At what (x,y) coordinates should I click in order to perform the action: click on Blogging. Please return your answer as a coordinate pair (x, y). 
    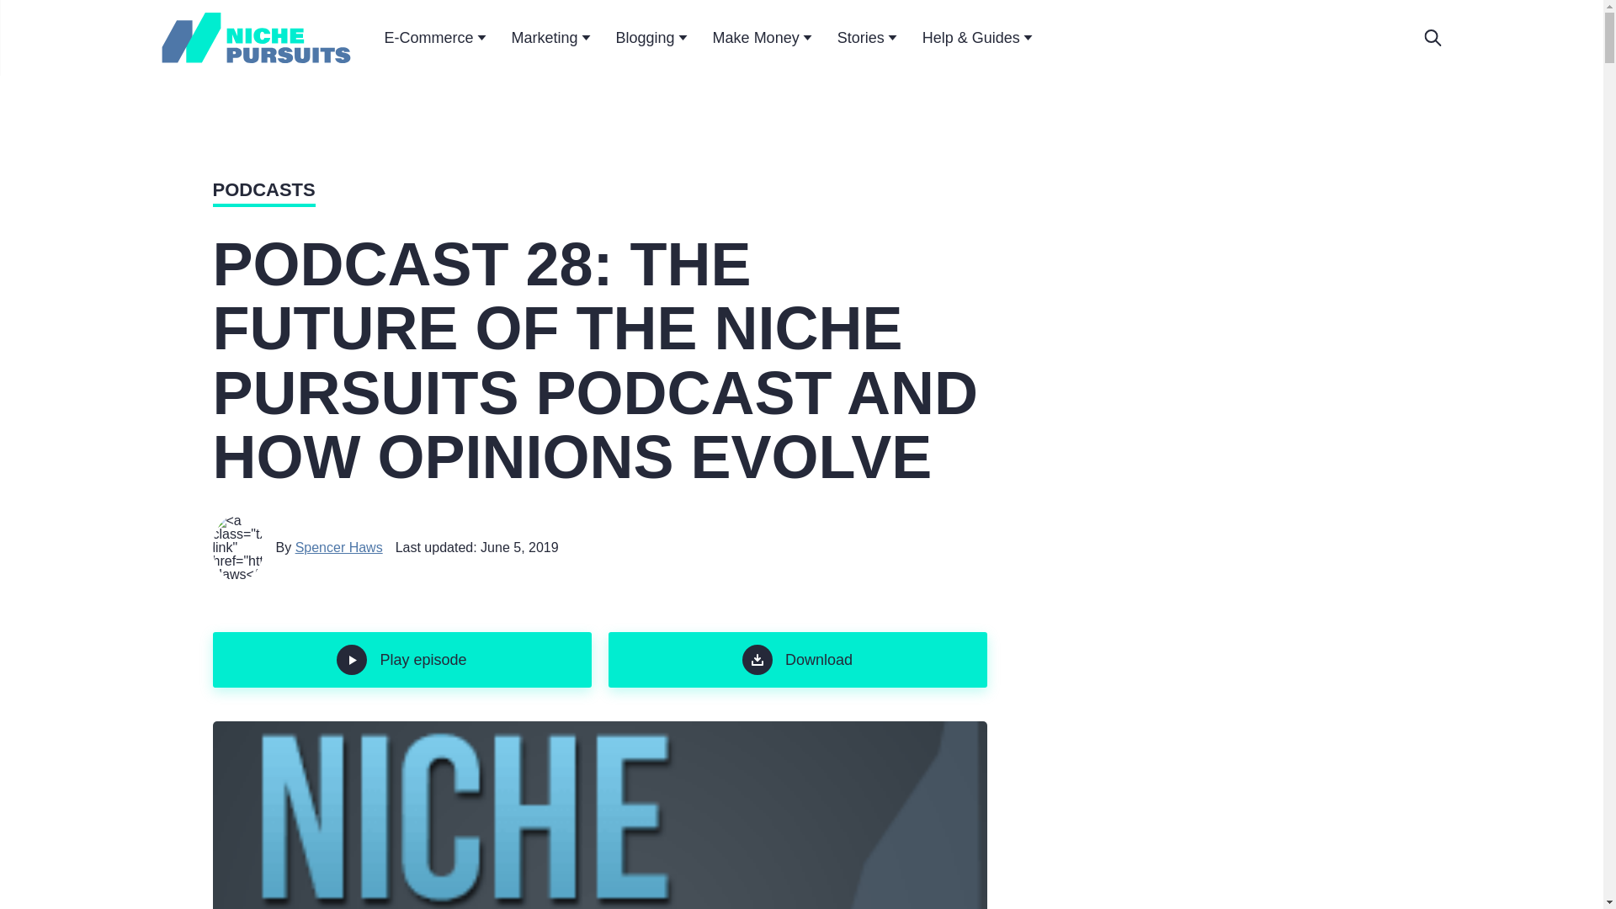
    Looking at the image, I should click on (651, 38).